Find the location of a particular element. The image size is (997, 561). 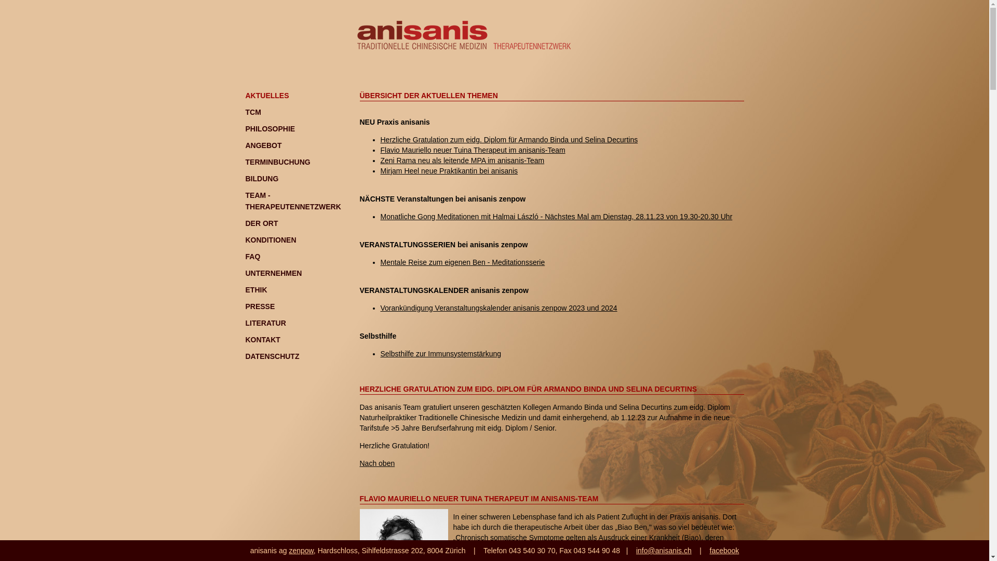

AKTUELLES is located at coordinates (267, 96).